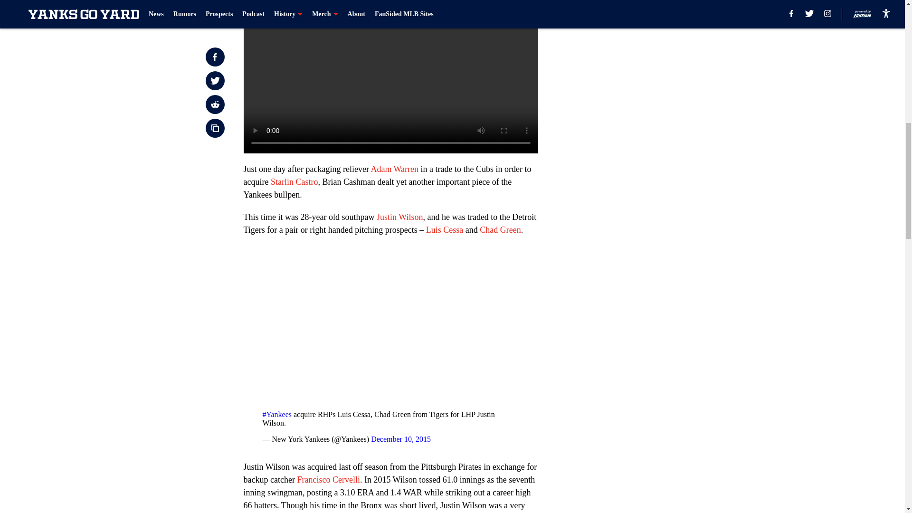  I want to click on Adam Warren, so click(394, 169).